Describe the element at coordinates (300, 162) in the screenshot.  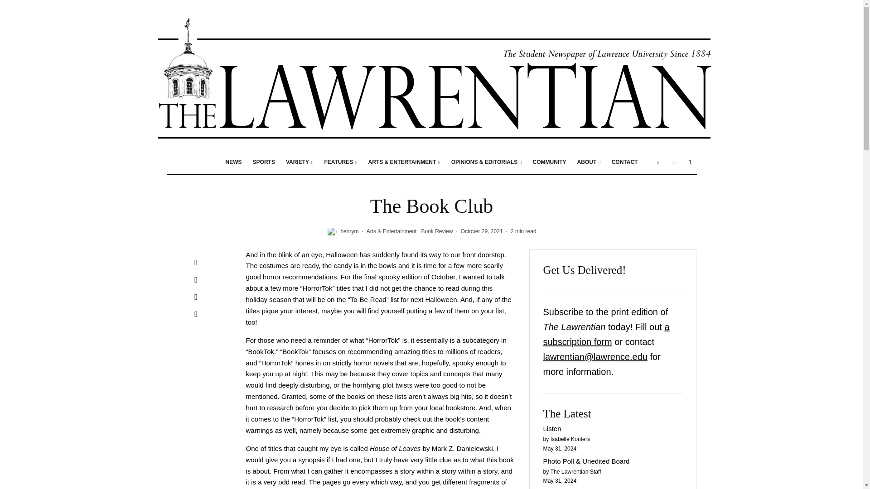
I see `VARIETY` at that location.